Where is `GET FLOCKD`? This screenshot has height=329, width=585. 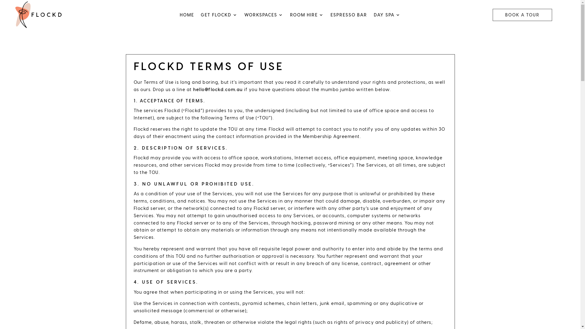 GET FLOCKD is located at coordinates (219, 16).